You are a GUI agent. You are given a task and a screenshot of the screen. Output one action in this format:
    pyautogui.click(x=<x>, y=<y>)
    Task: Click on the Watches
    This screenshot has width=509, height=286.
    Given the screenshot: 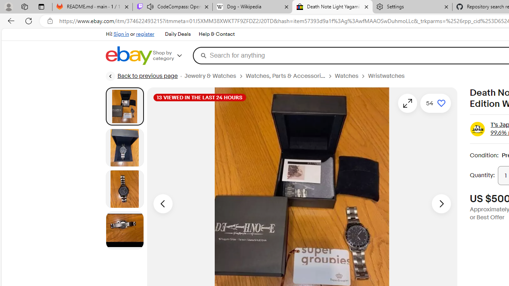 What is the action you would take?
    pyautogui.click(x=351, y=76)
    